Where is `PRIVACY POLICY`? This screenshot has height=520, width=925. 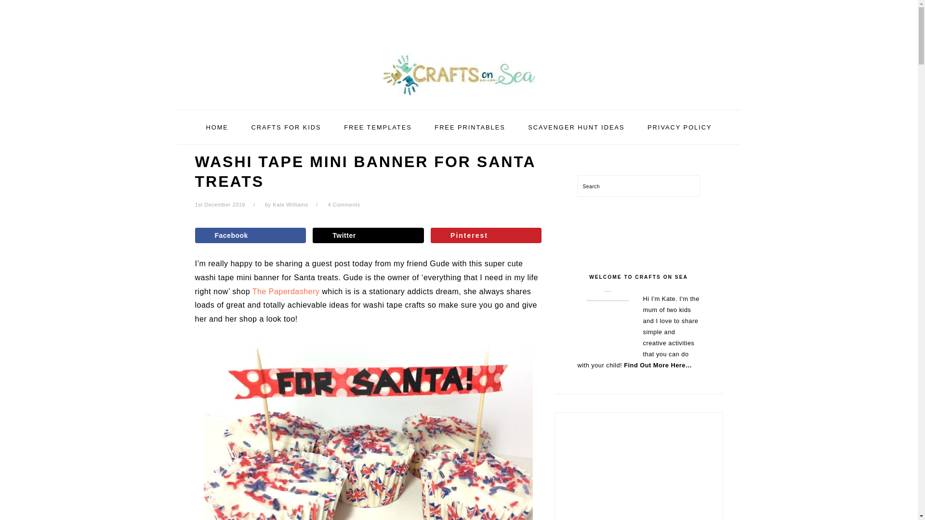 PRIVACY POLICY is located at coordinates (679, 127).